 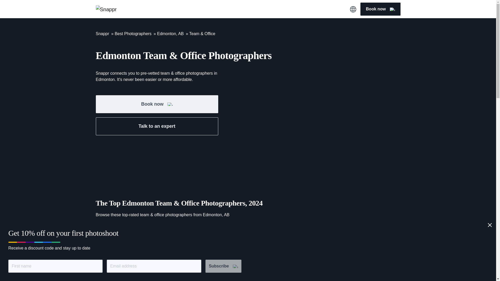 What do you see at coordinates (223, 266) in the screenshot?
I see `Subscribe` at bounding box center [223, 266].